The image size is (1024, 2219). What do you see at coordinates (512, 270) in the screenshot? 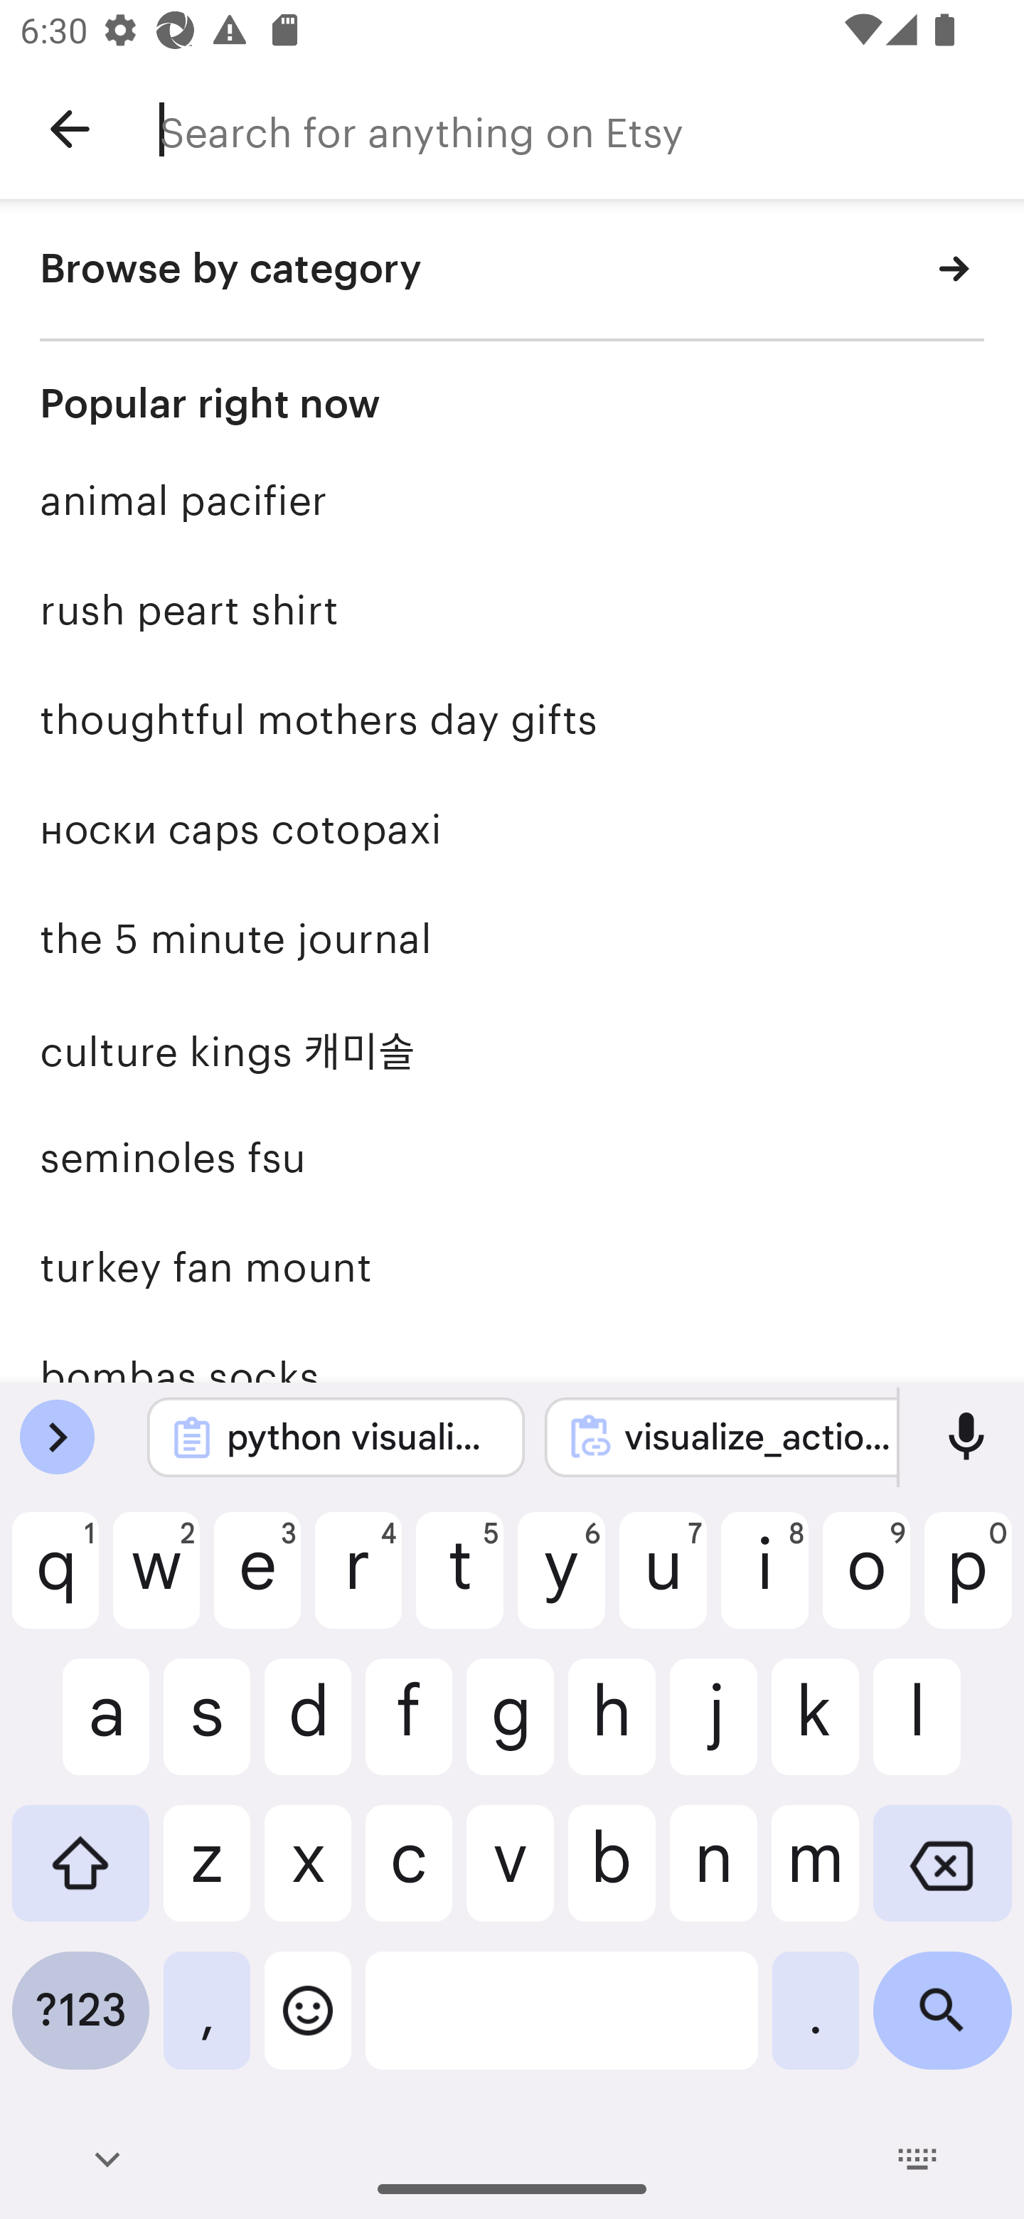
I see `Browse by category` at bounding box center [512, 270].